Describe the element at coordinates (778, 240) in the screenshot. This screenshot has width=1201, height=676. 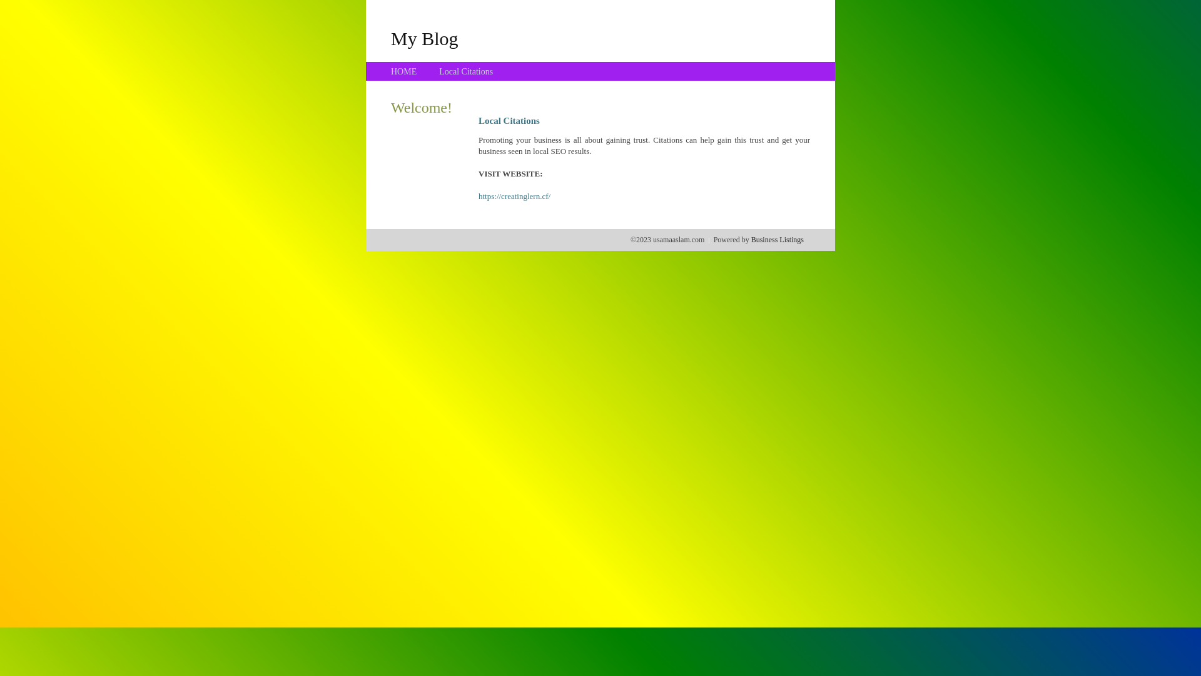
I see `Business Listings` at that location.